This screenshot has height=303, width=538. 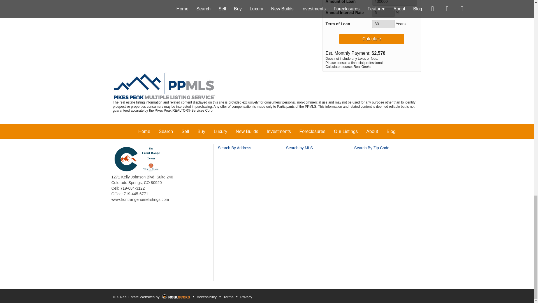 I want to click on 30, so click(x=383, y=24).